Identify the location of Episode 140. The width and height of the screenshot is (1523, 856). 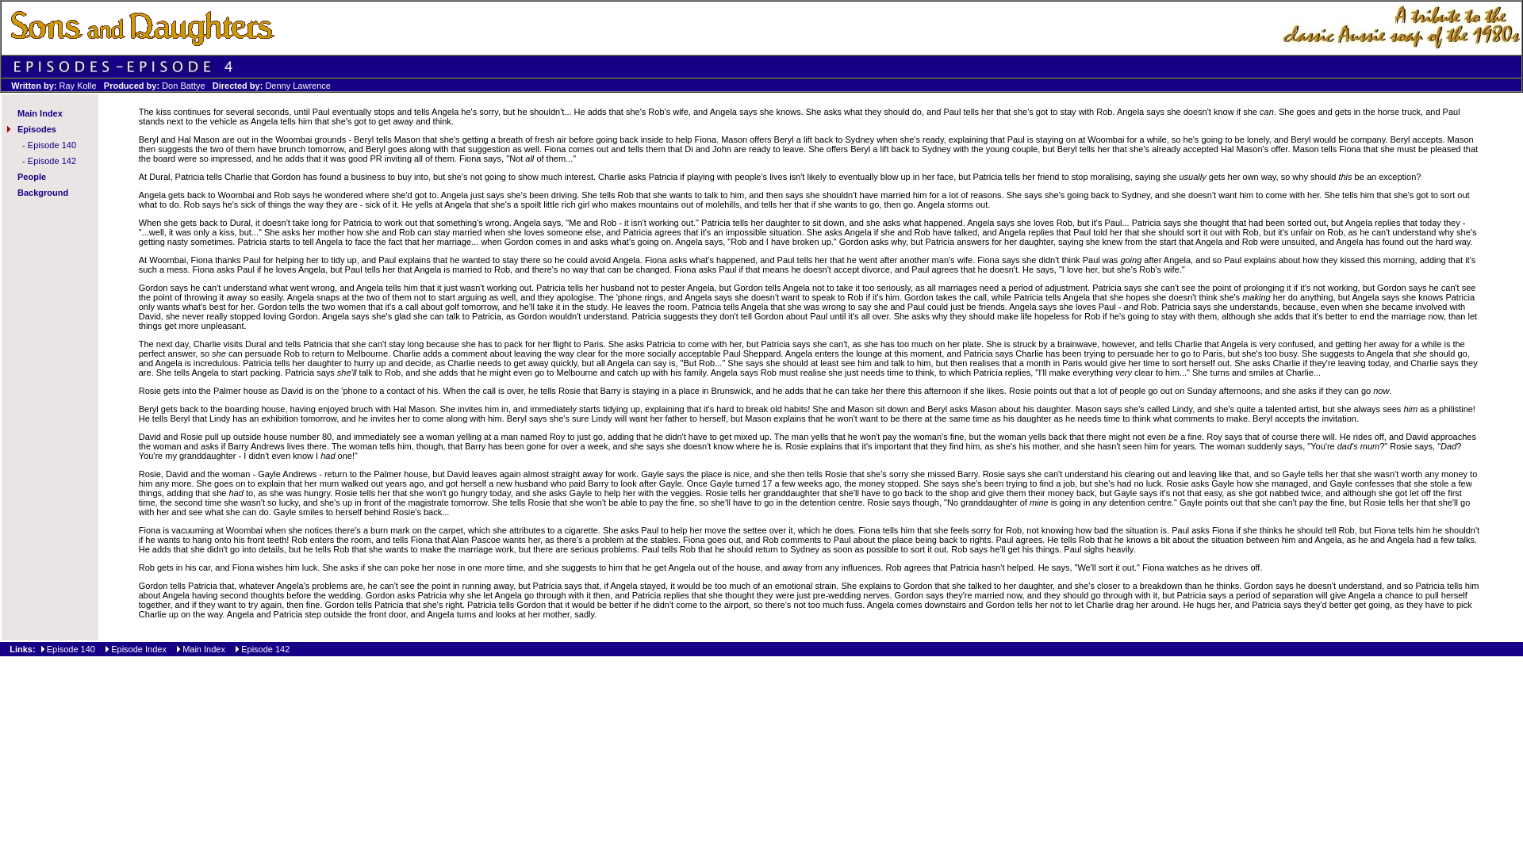
(71, 649).